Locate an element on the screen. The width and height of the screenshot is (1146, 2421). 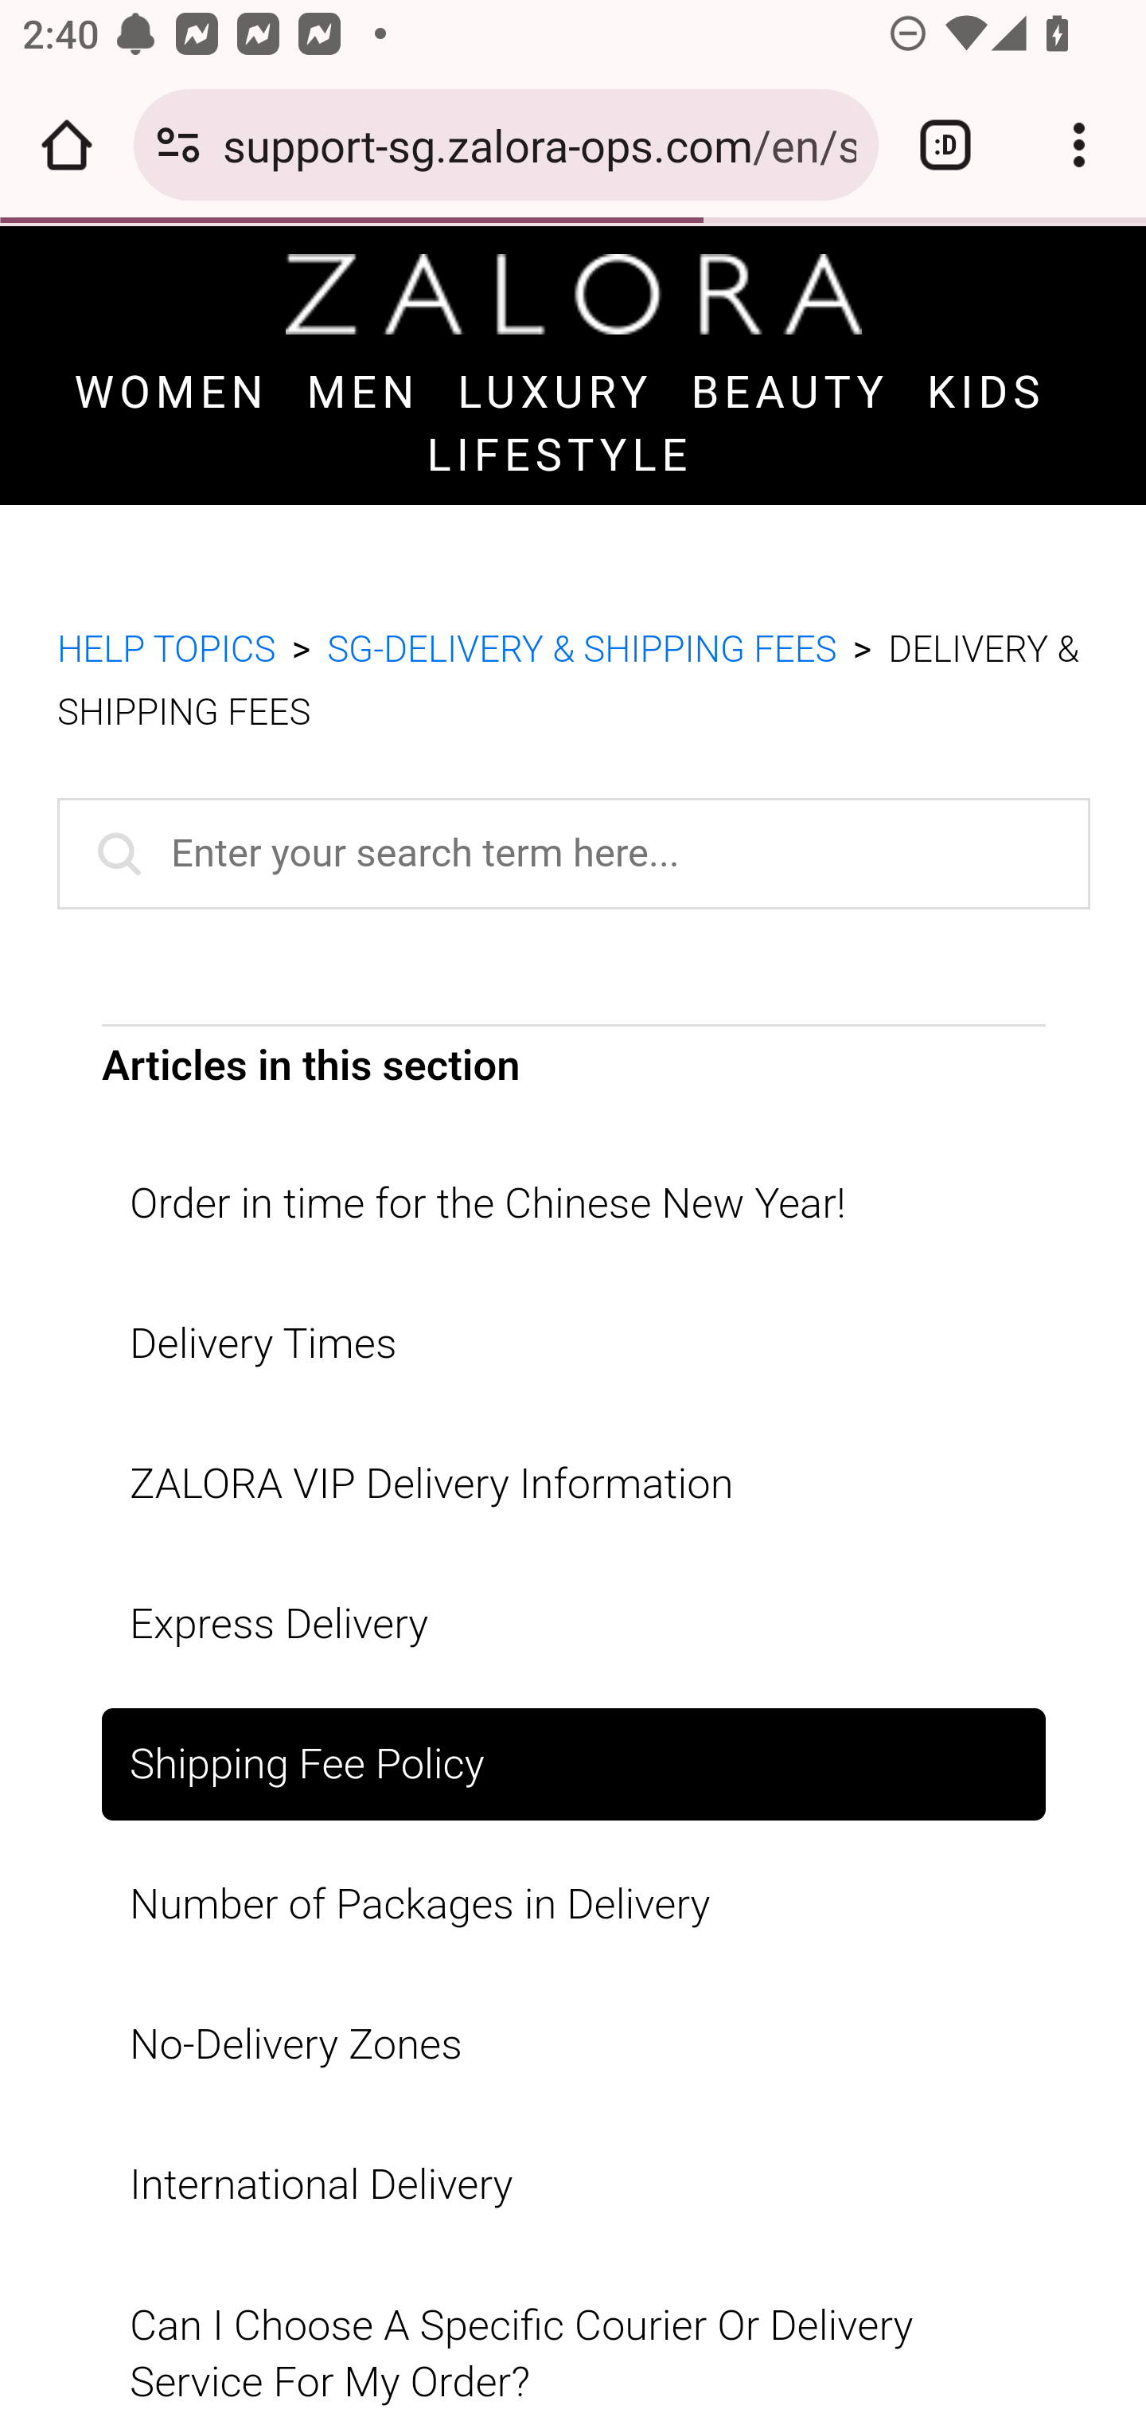
WOMEN is located at coordinates (170, 374).